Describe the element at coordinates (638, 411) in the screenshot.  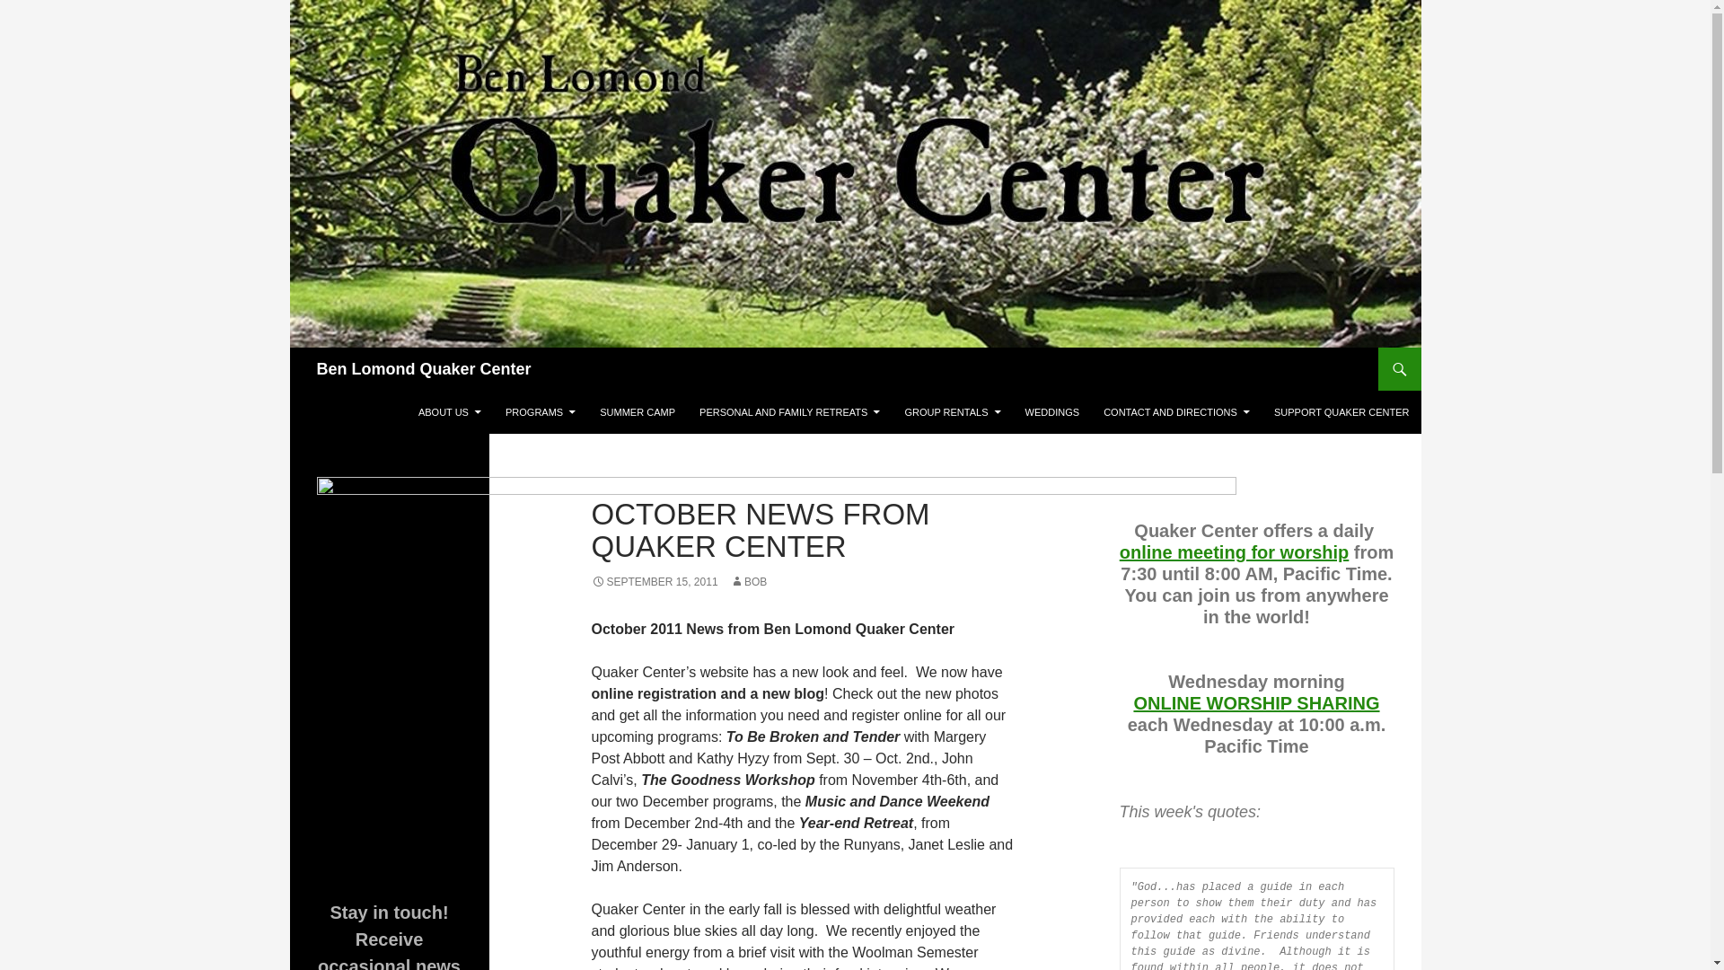
I see `SUMMER CAMP` at that location.